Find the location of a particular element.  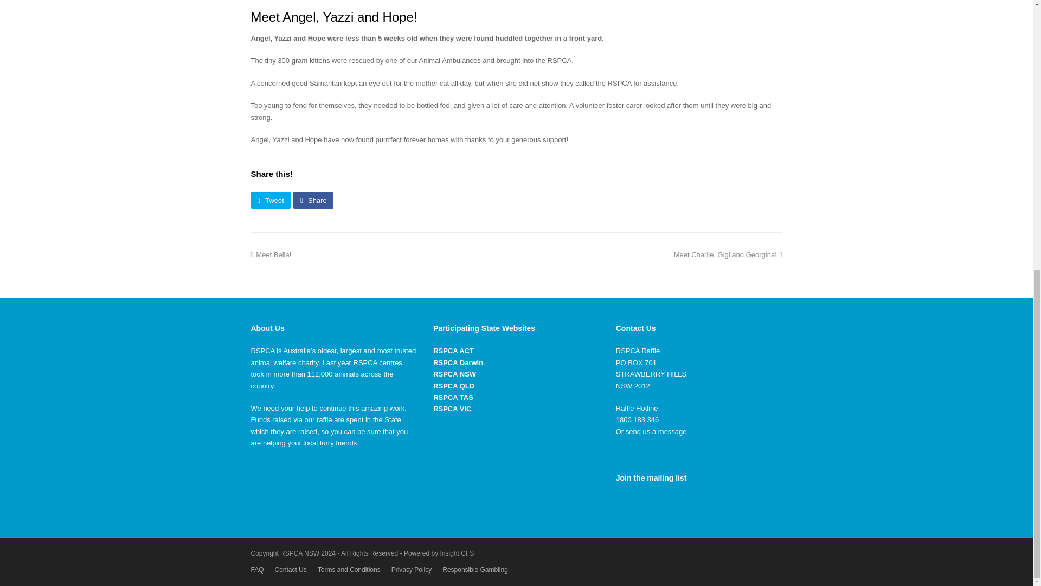

Share on Twitter is located at coordinates (270, 200).